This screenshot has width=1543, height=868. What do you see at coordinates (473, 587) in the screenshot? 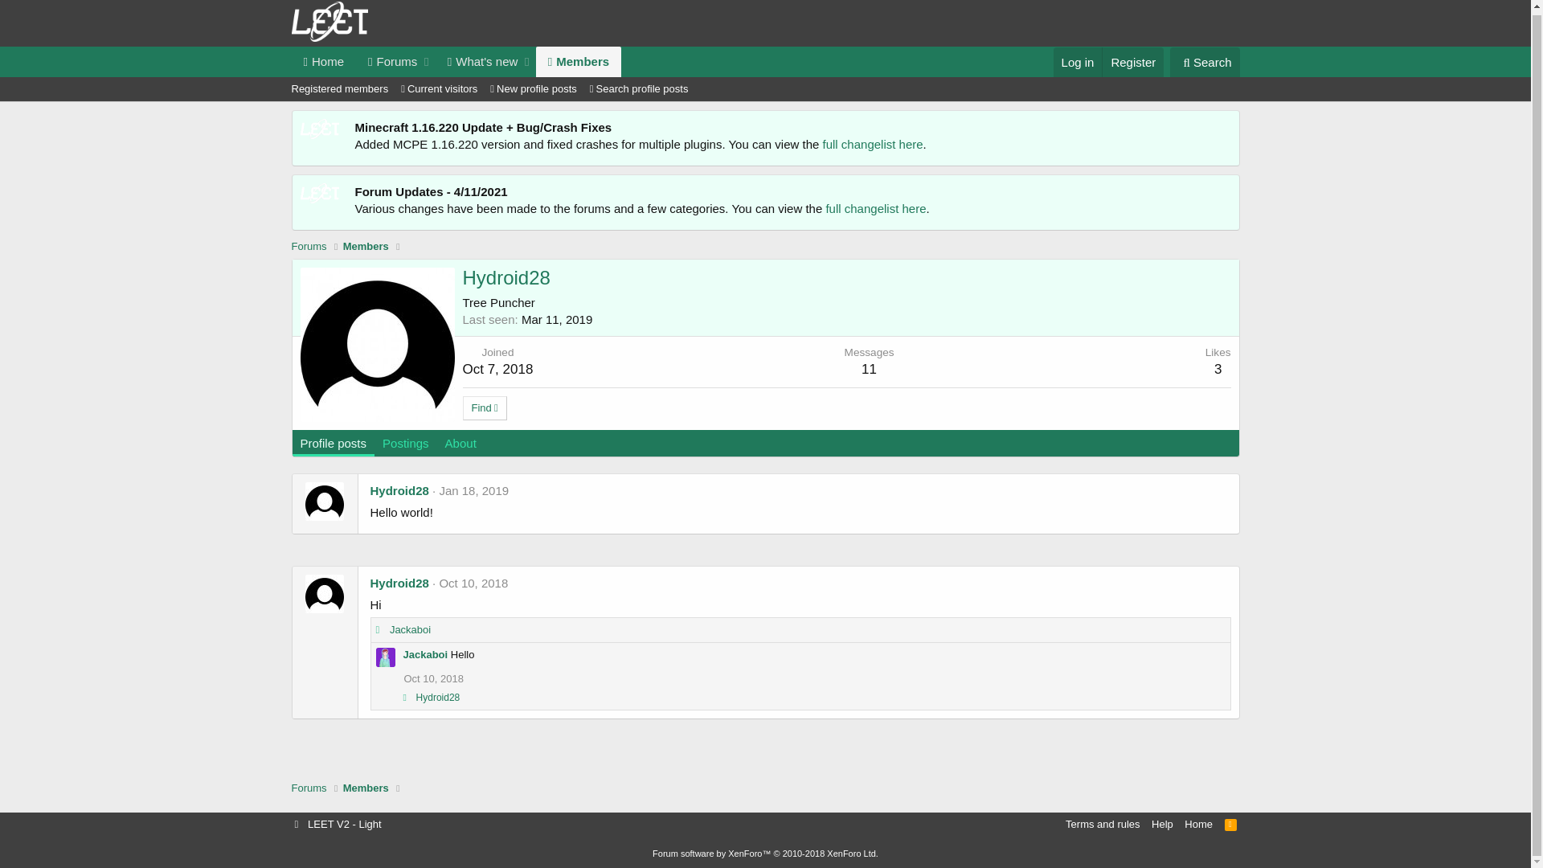
I see `Oct 10, 2018` at bounding box center [473, 587].